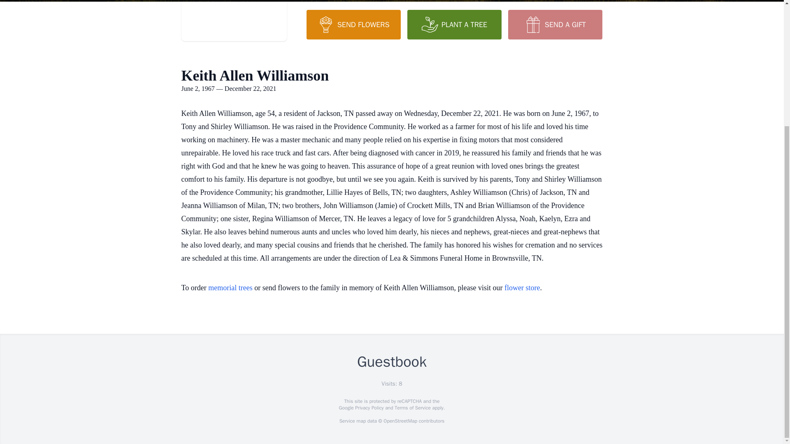 This screenshot has width=790, height=444. Describe the element at coordinates (555, 25) in the screenshot. I see `SEND A GIFT` at that location.